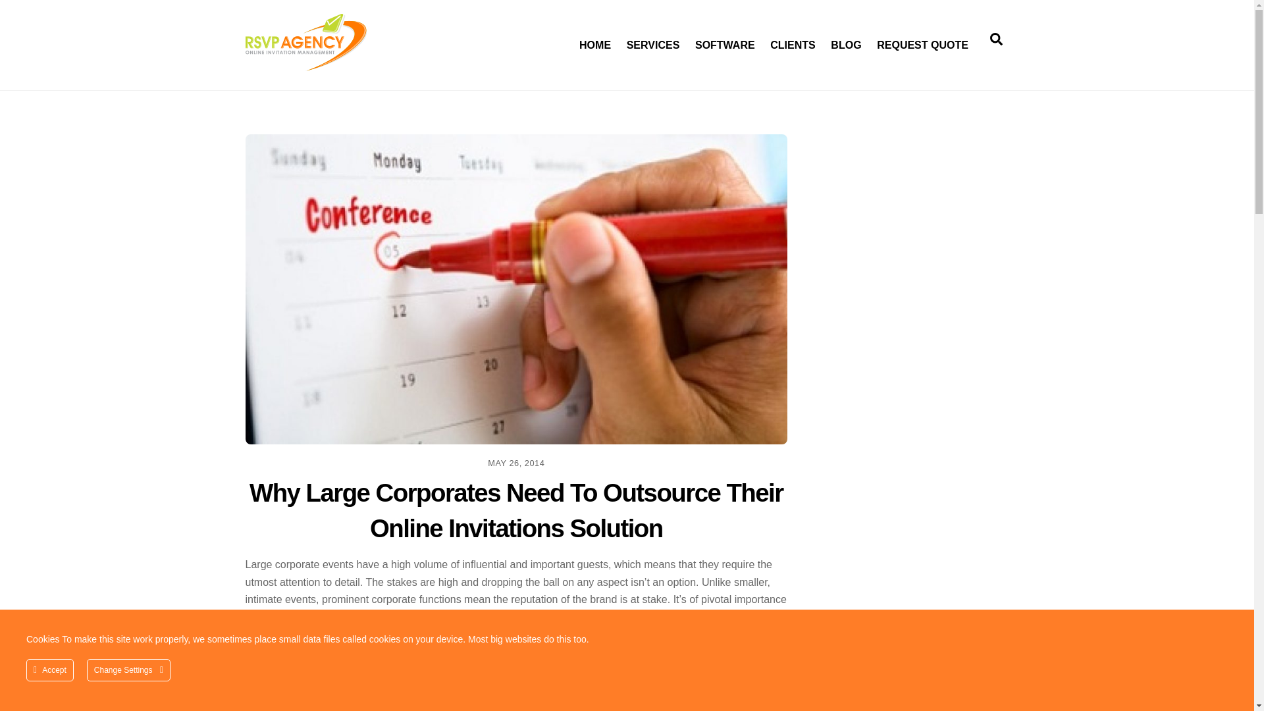 The width and height of the screenshot is (1264, 711). I want to click on The RSVP Agency, so click(594, 38).